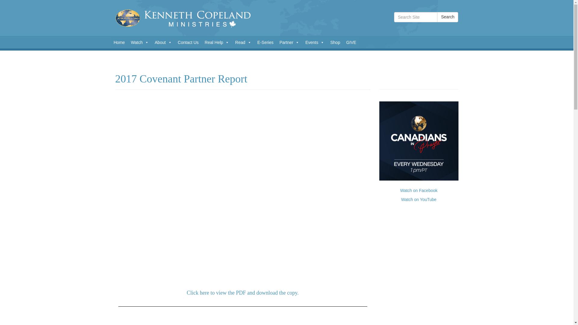 The width and height of the screenshot is (578, 325). What do you see at coordinates (188, 42) in the screenshot?
I see `Contact Us` at bounding box center [188, 42].